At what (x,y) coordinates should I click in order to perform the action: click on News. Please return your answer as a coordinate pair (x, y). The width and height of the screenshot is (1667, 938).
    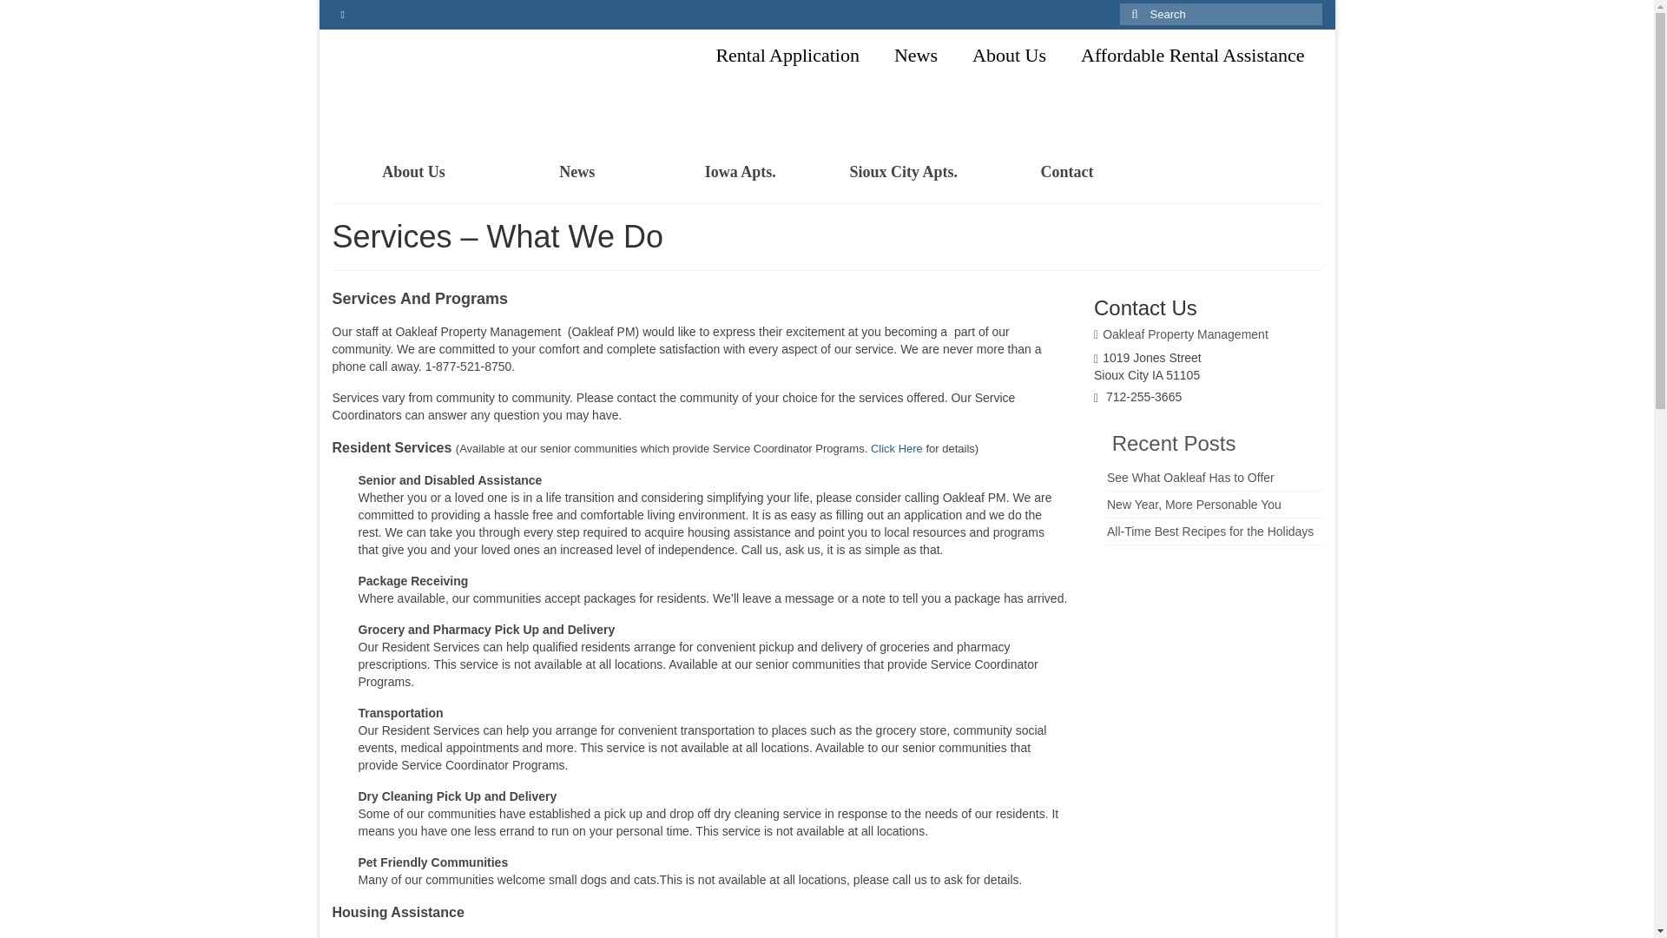
    Looking at the image, I should click on (577, 172).